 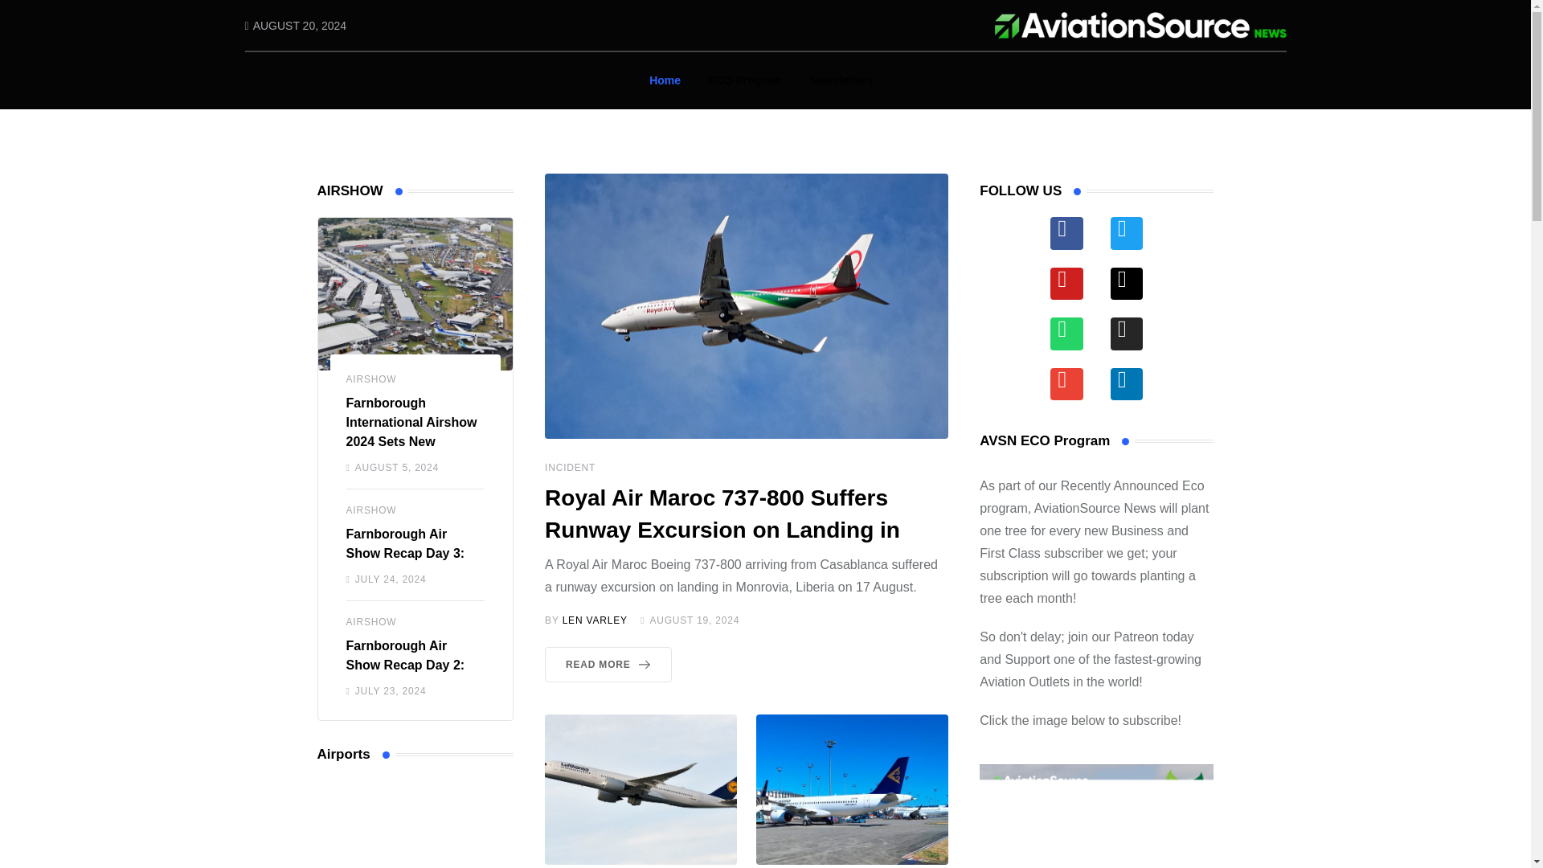 What do you see at coordinates (665, 80) in the screenshot?
I see `Home` at bounding box center [665, 80].